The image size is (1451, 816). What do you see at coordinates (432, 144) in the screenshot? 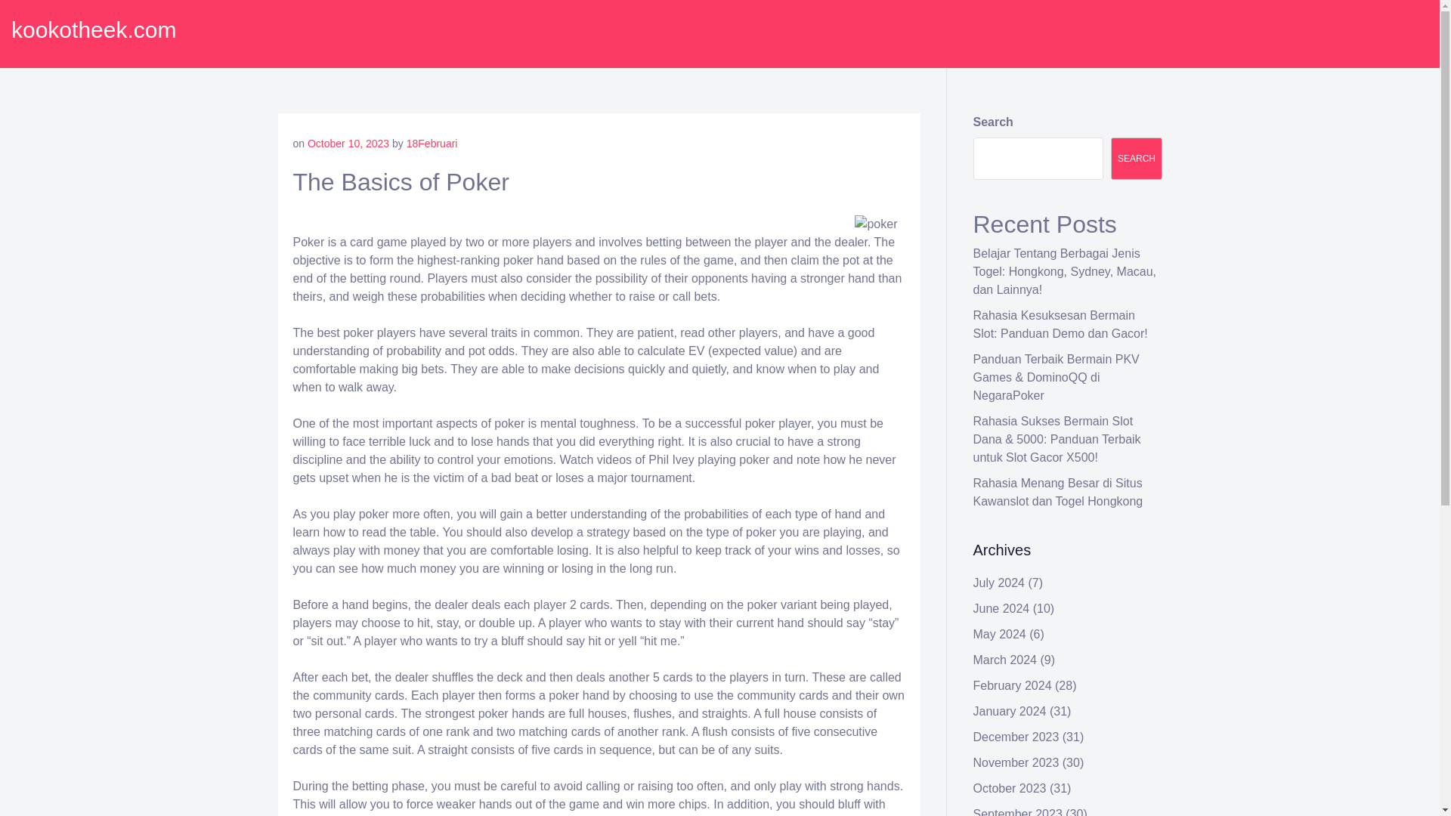
I see `18Februari` at bounding box center [432, 144].